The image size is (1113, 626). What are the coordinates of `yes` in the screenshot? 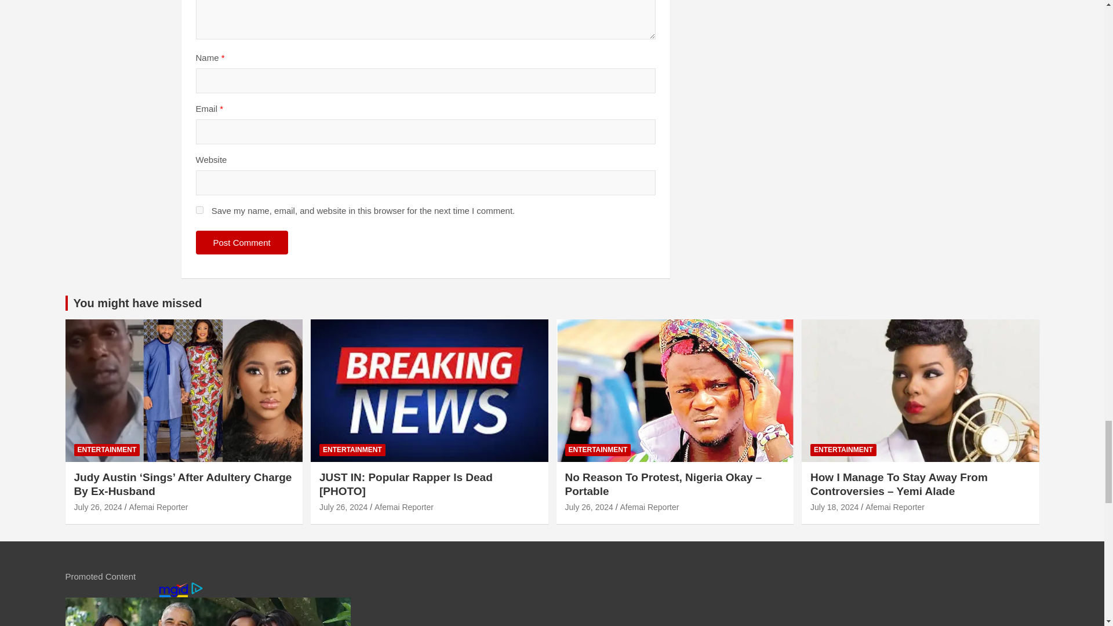 It's located at (199, 210).